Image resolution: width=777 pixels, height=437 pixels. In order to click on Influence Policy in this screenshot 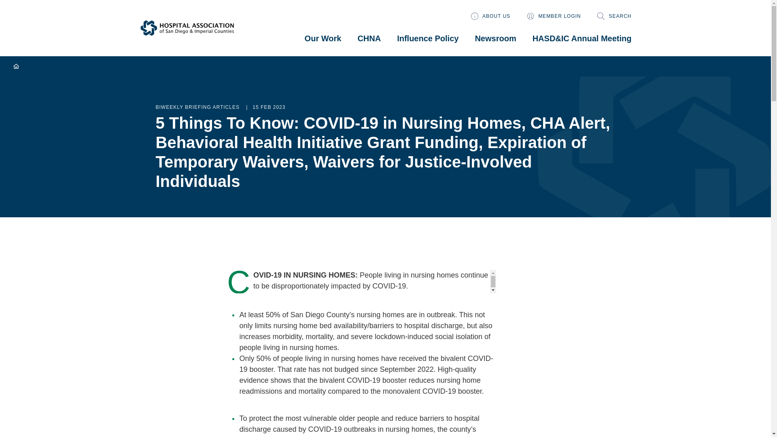, I will do `click(427, 38)`.